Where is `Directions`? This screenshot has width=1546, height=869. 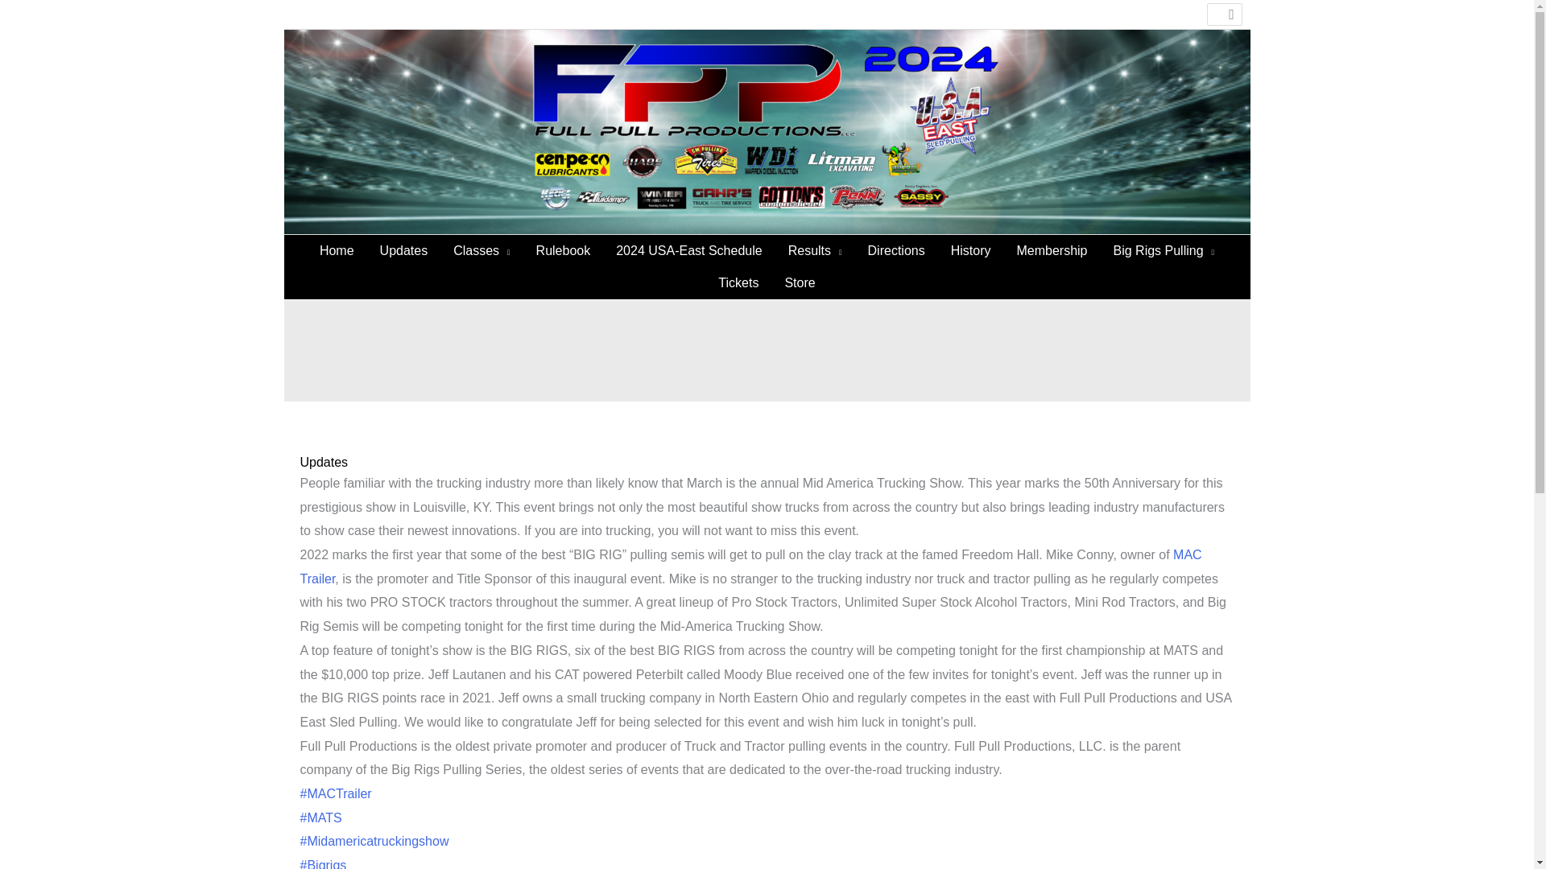
Directions is located at coordinates (896, 250).